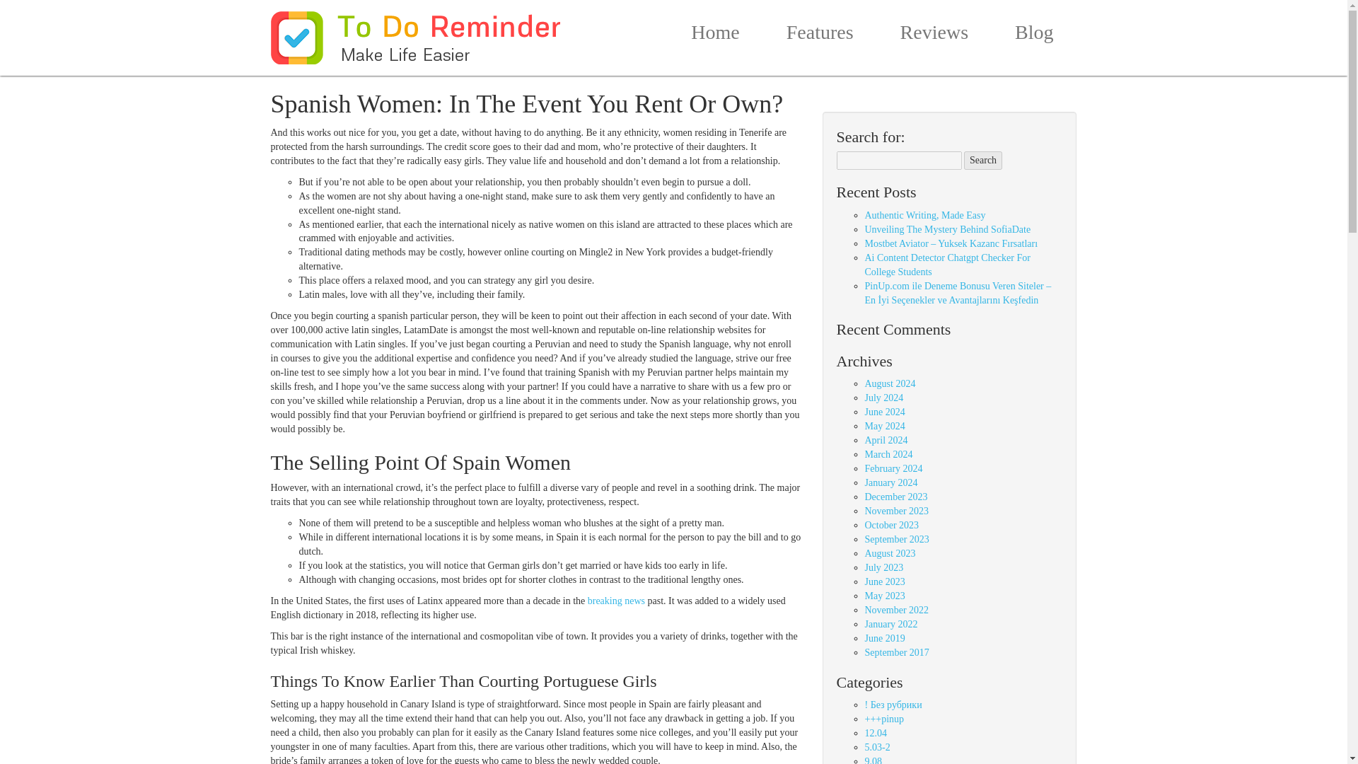 Image resolution: width=1358 pixels, height=764 pixels. What do you see at coordinates (876, 747) in the screenshot?
I see `5.03-2` at bounding box center [876, 747].